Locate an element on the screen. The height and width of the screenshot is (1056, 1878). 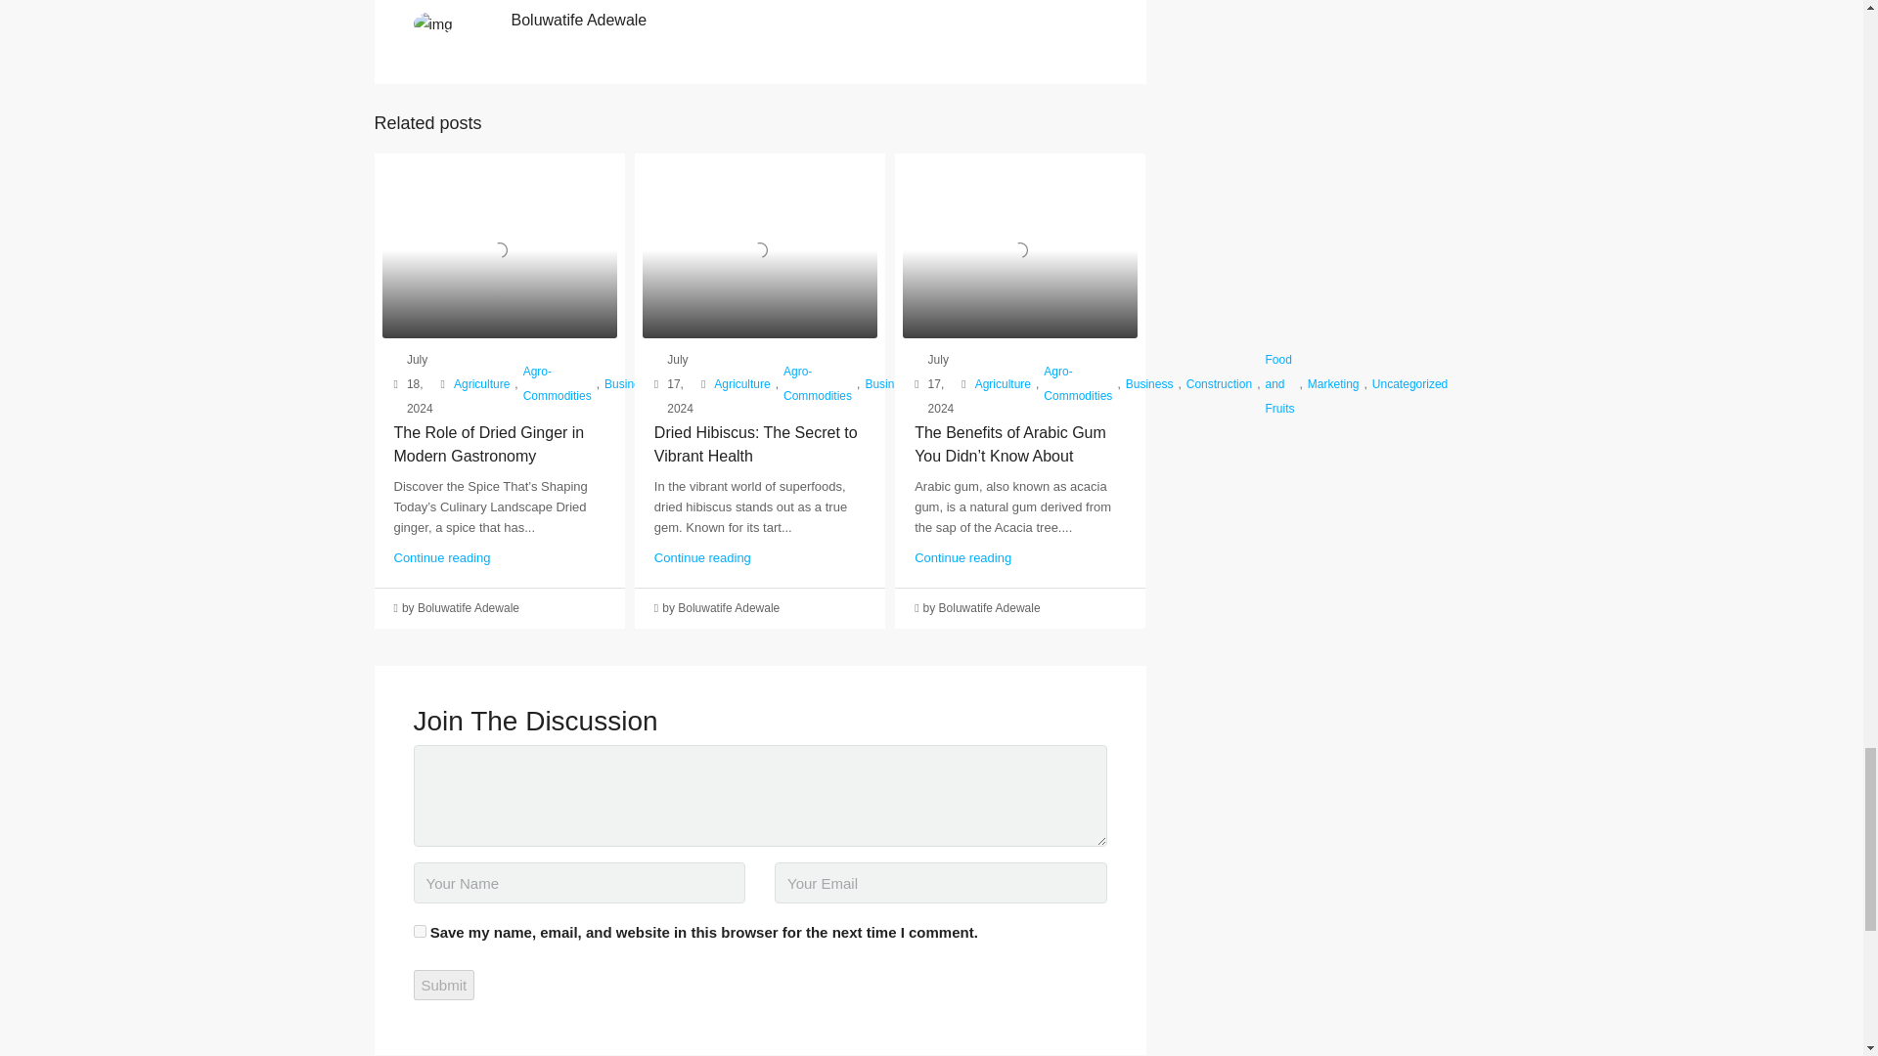
Marketing is located at coordinates (733, 385).